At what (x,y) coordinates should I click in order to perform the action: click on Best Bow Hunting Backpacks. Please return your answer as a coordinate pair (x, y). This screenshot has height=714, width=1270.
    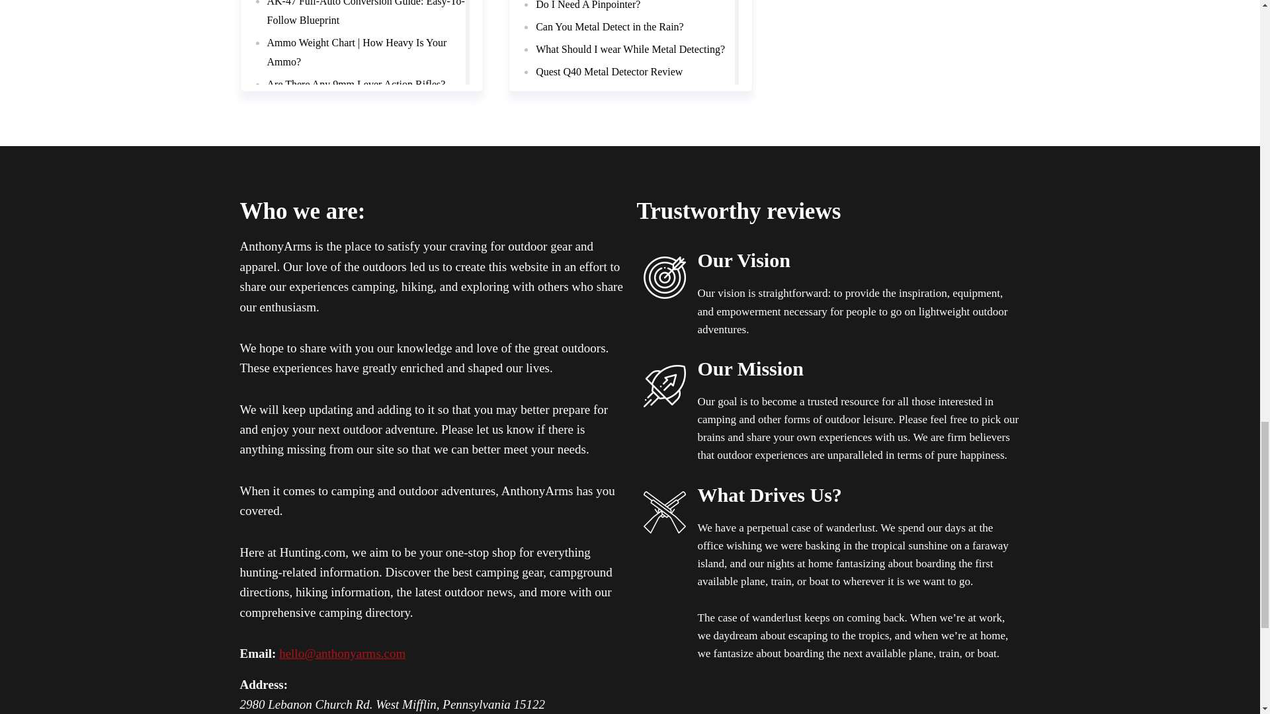
    Looking at the image, I should click on (330, 104).